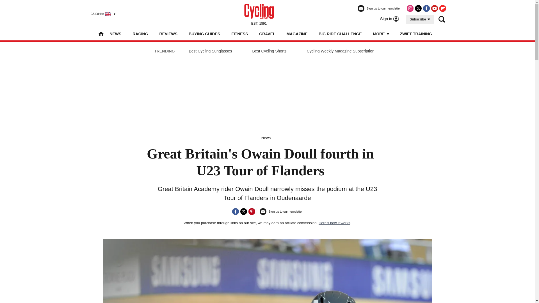 Image resolution: width=539 pixels, height=303 pixels. What do you see at coordinates (115, 34) in the screenshot?
I see `NEWS` at bounding box center [115, 34].